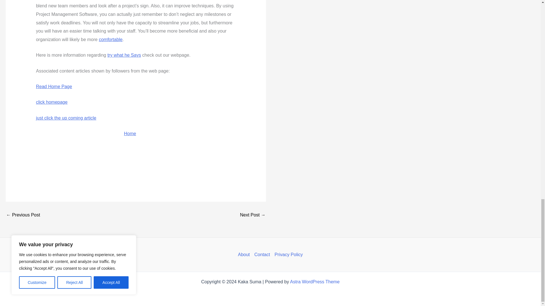 This screenshot has height=306, width=545. What do you see at coordinates (111, 39) in the screenshot?
I see `comfortable` at bounding box center [111, 39].